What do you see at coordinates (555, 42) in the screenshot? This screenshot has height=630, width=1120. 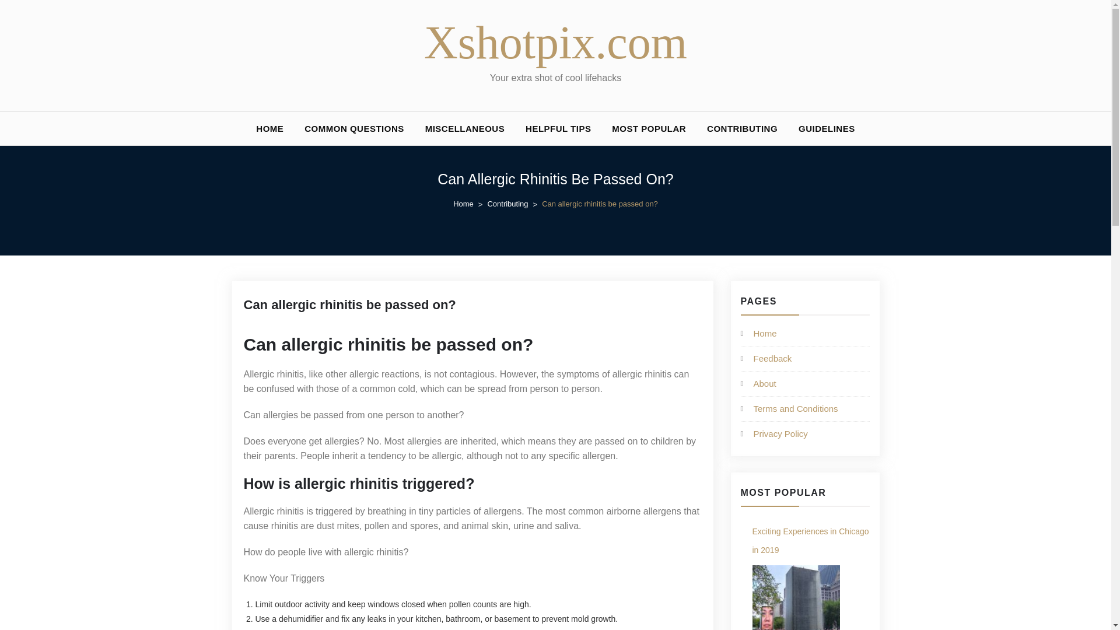 I see `Xshotpix.com` at bounding box center [555, 42].